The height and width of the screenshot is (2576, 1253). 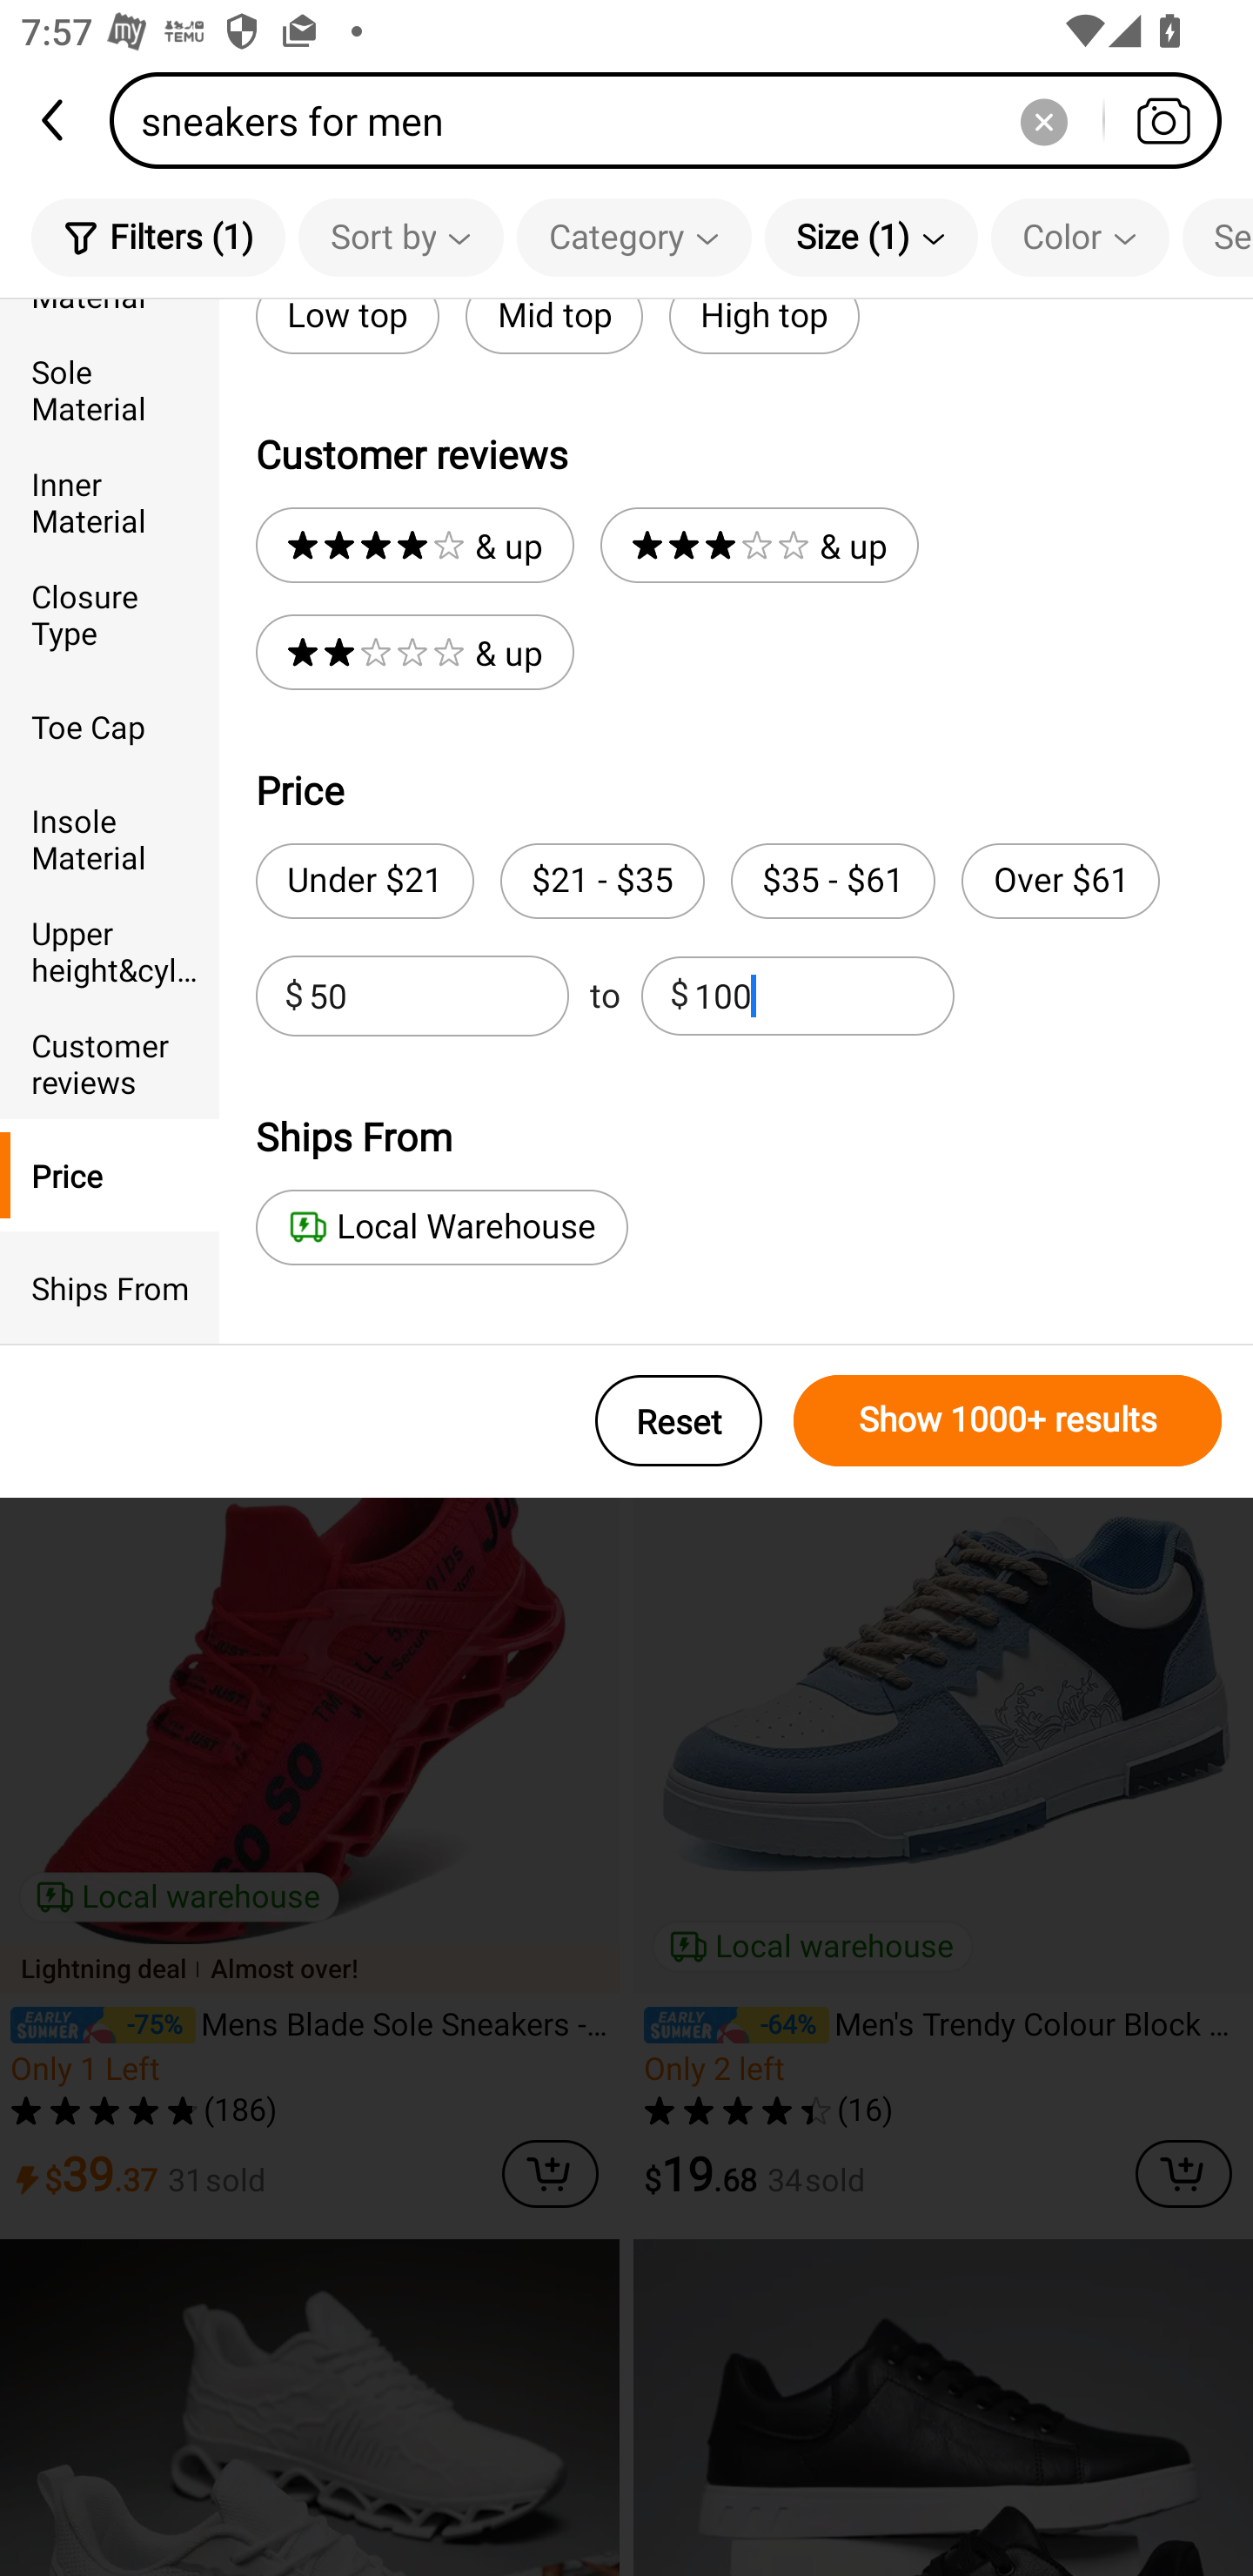 What do you see at coordinates (602, 881) in the screenshot?
I see `$21 - $35` at bounding box center [602, 881].